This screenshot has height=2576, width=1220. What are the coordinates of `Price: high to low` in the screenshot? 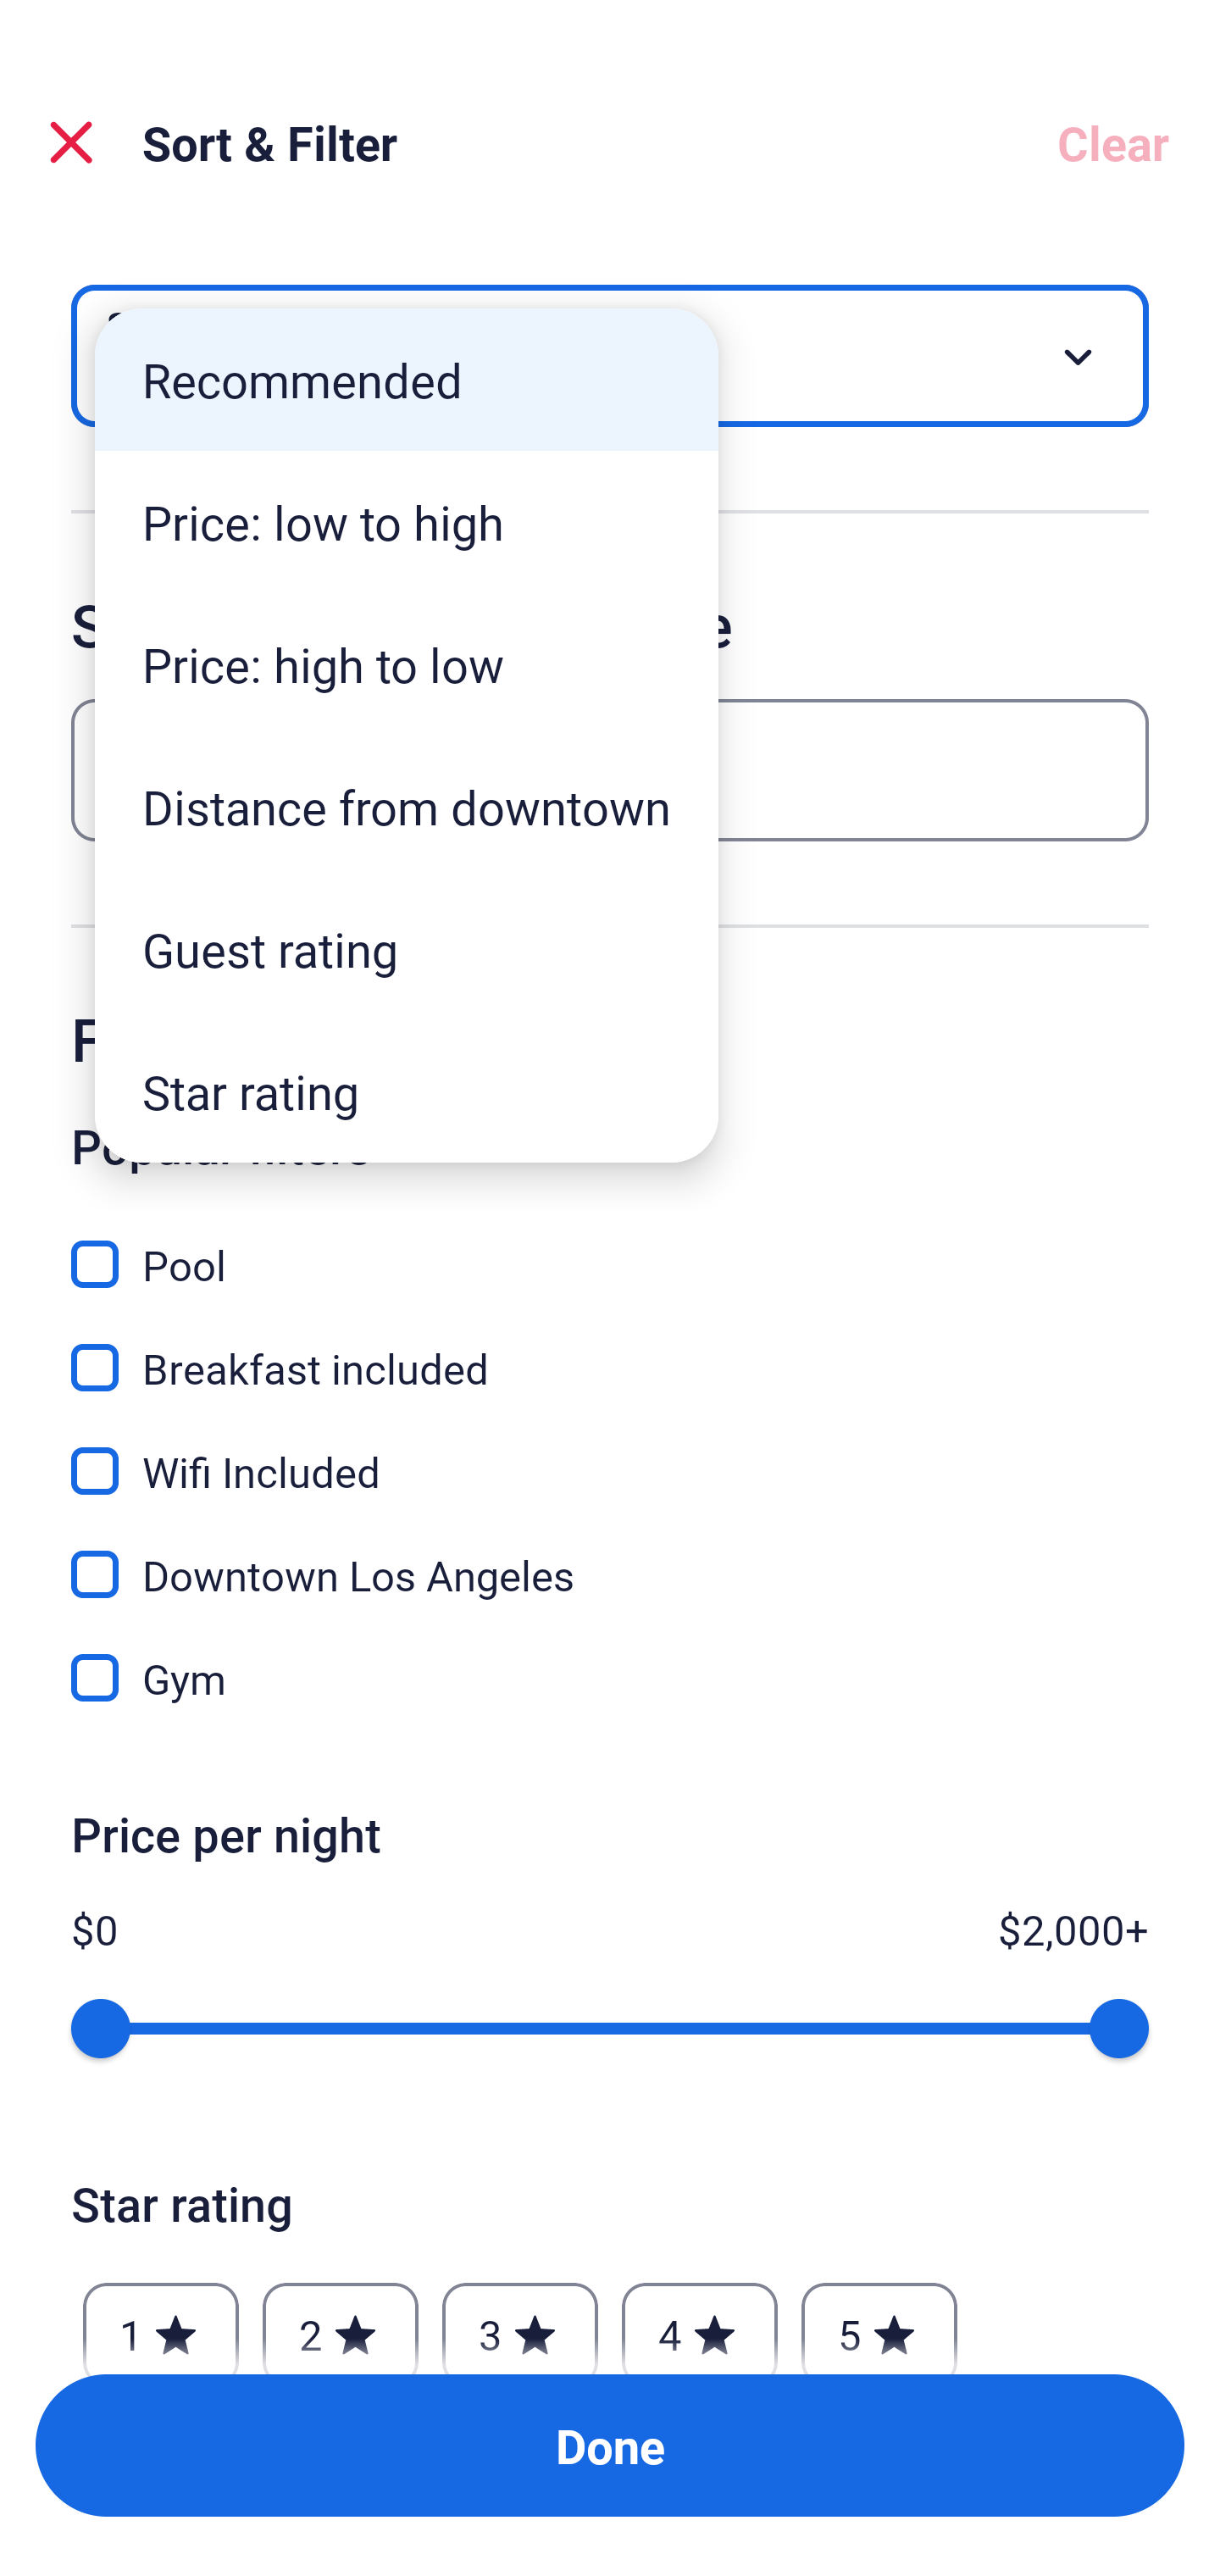 It's located at (407, 664).